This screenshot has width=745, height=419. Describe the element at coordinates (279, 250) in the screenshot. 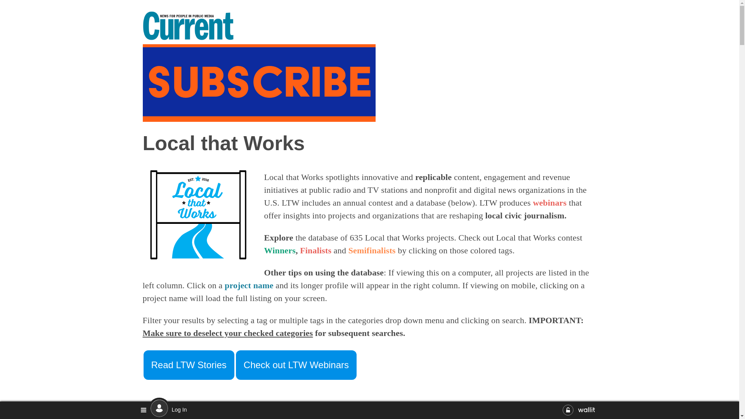

I see `Winners` at that location.